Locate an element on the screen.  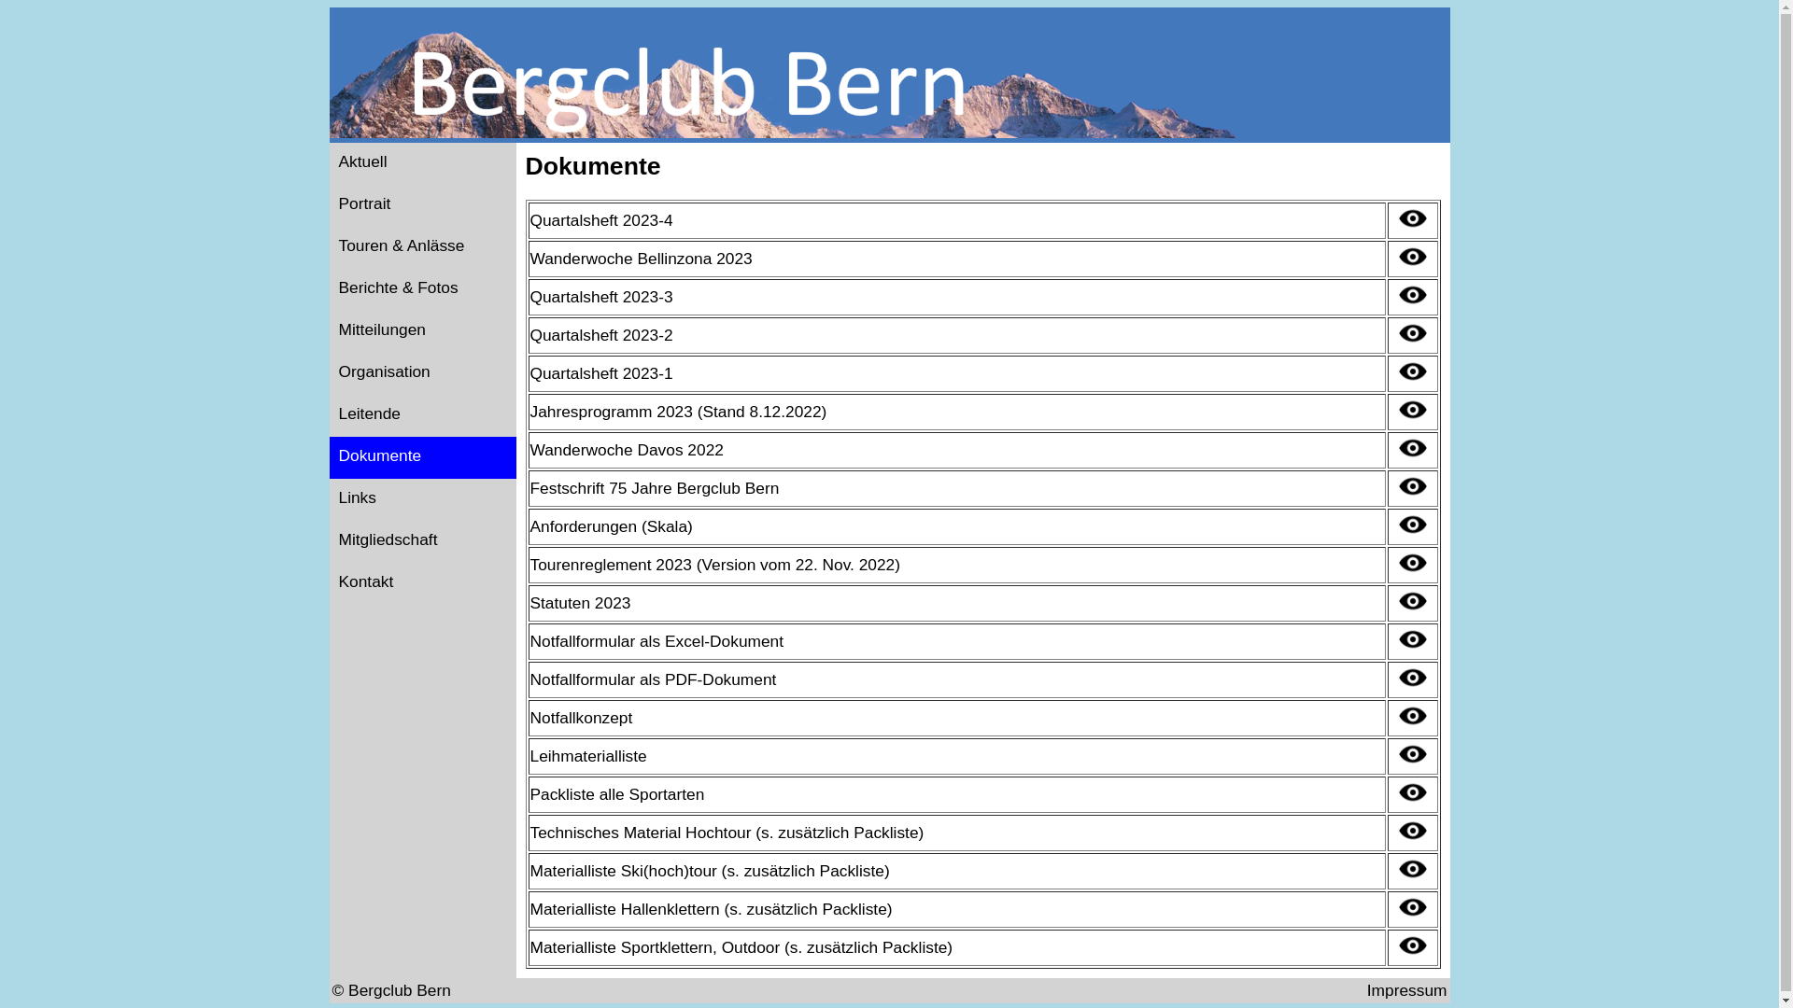
Wanderwoche Bellinzona 2023 is located at coordinates (642, 259).